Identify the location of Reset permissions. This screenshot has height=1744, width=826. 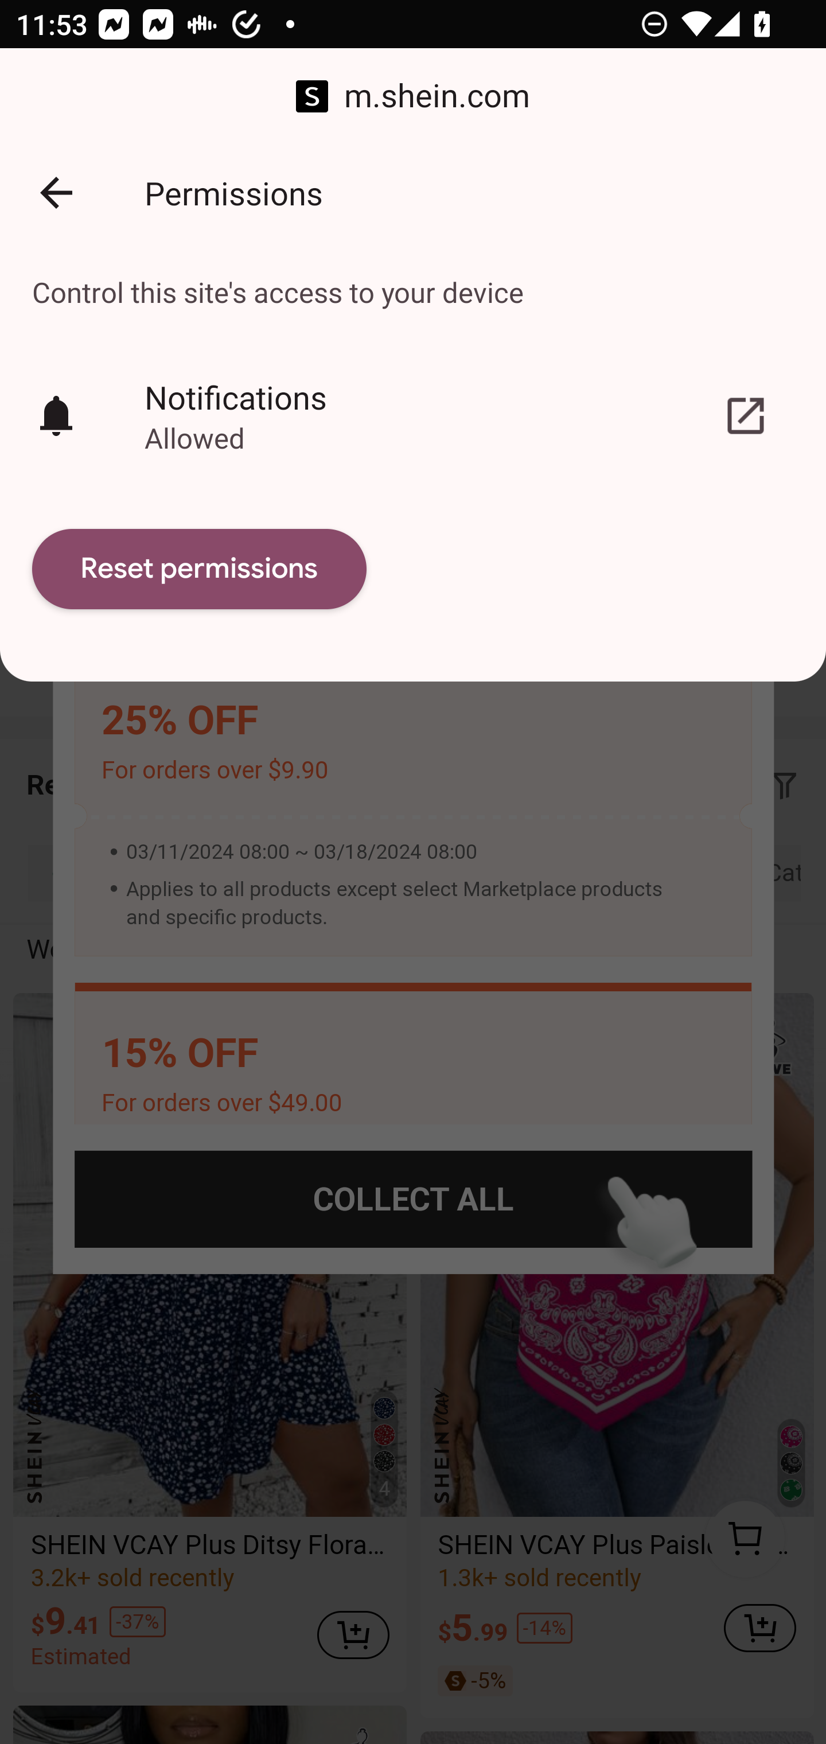
(200, 569).